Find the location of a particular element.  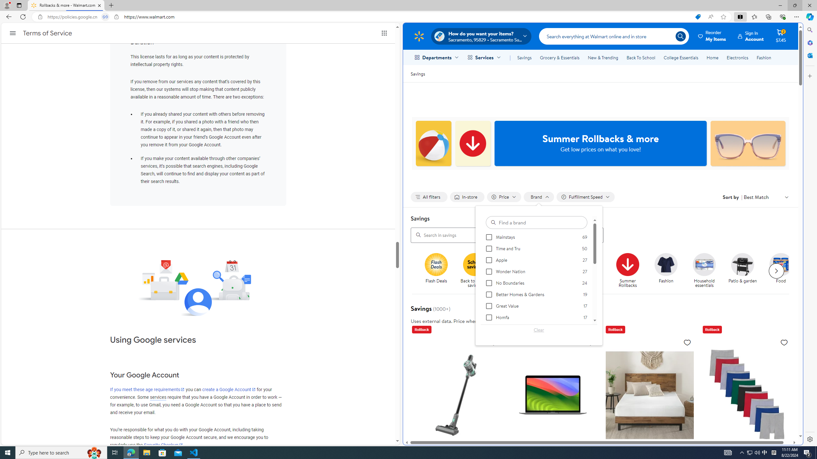

Flash Deals is located at coordinates (439, 271).